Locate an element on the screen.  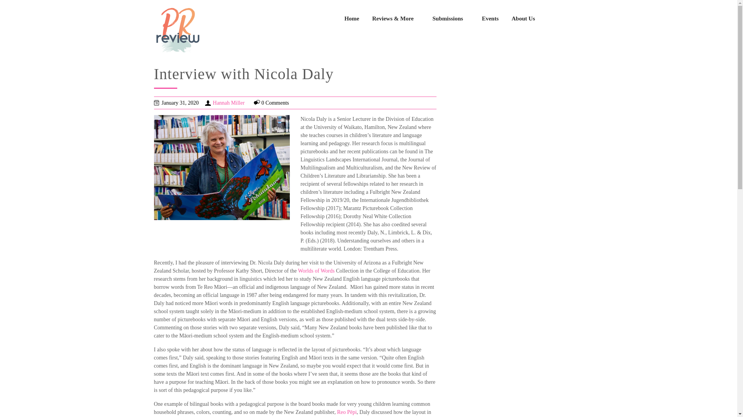
Worlds of Words is located at coordinates (316, 271).